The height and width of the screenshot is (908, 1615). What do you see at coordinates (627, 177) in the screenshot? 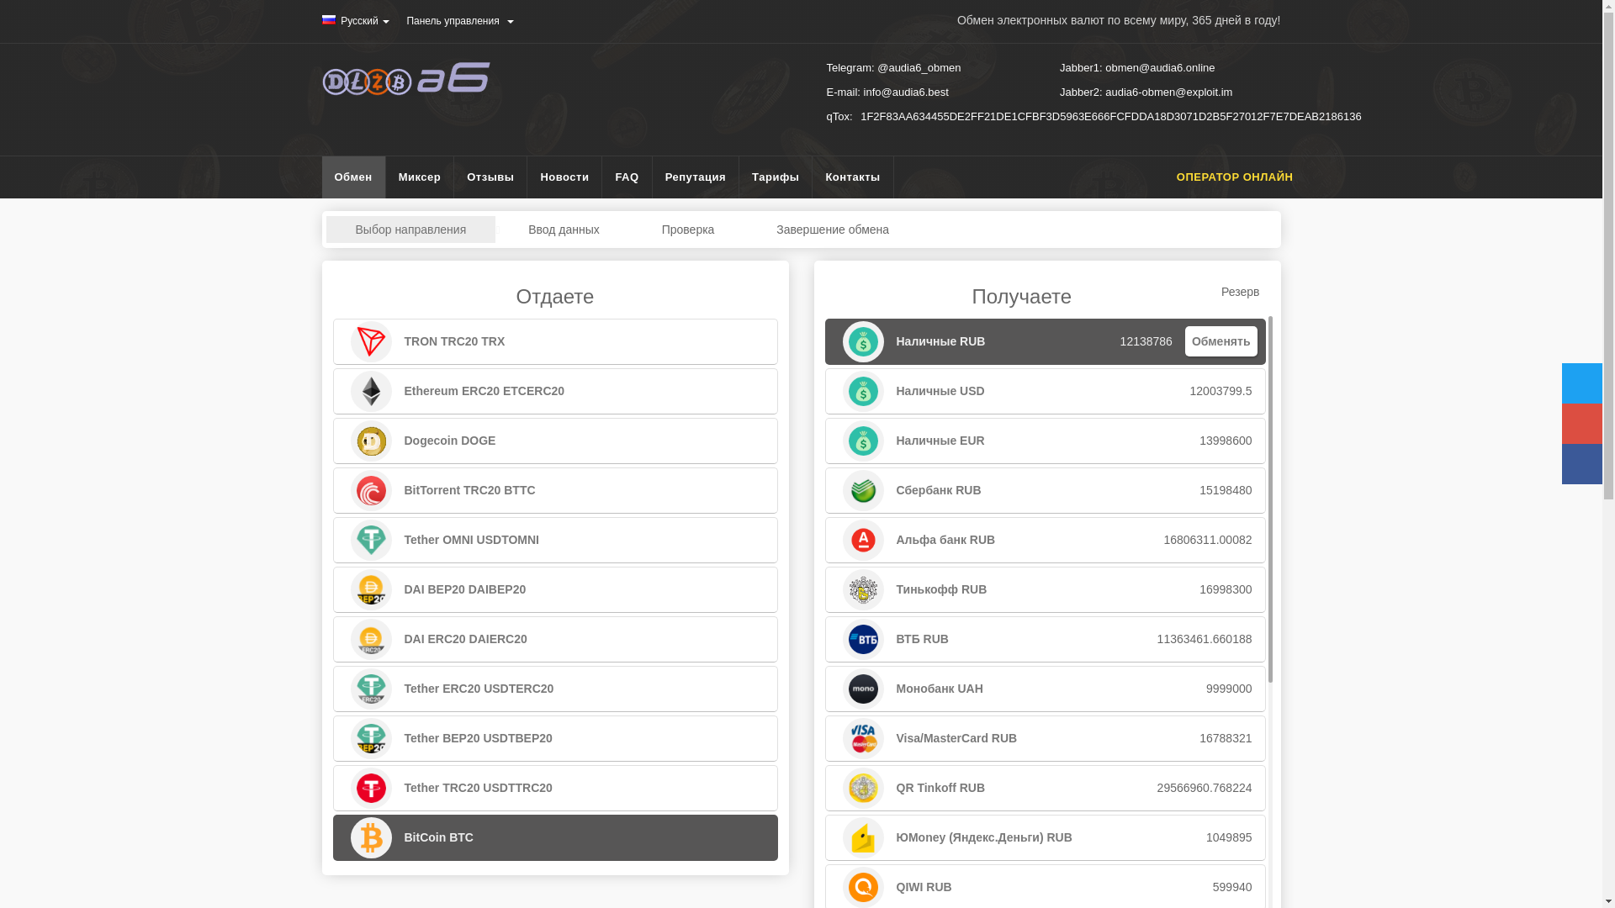
I see `FAQ` at bounding box center [627, 177].